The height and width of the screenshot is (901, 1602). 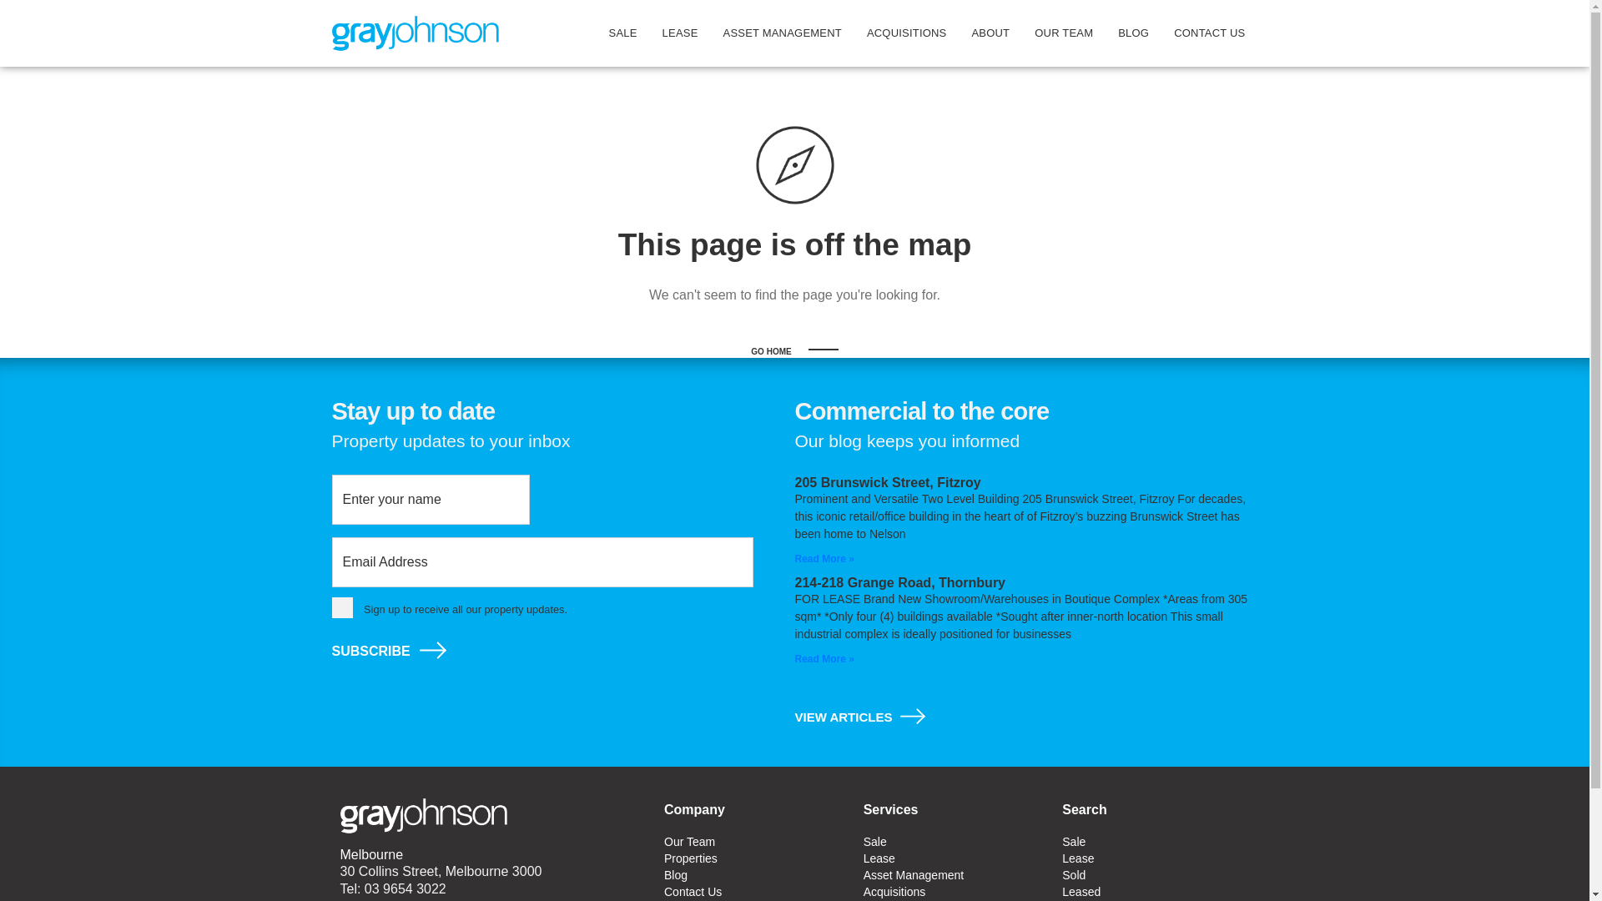 What do you see at coordinates (756, 875) in the screenshot?
I see `Blog` at bounding box center [756, 875].